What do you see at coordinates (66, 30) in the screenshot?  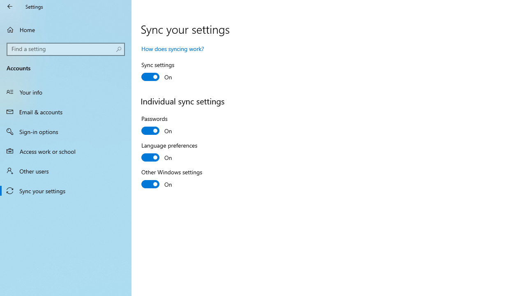 I see `Home` at bounding box center [66, 30].